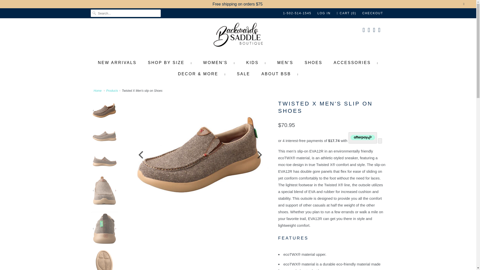  What do you see at coordinates (324, 13) in the screenshot?
I see `LOG IN` at bounding box center [324, 13].